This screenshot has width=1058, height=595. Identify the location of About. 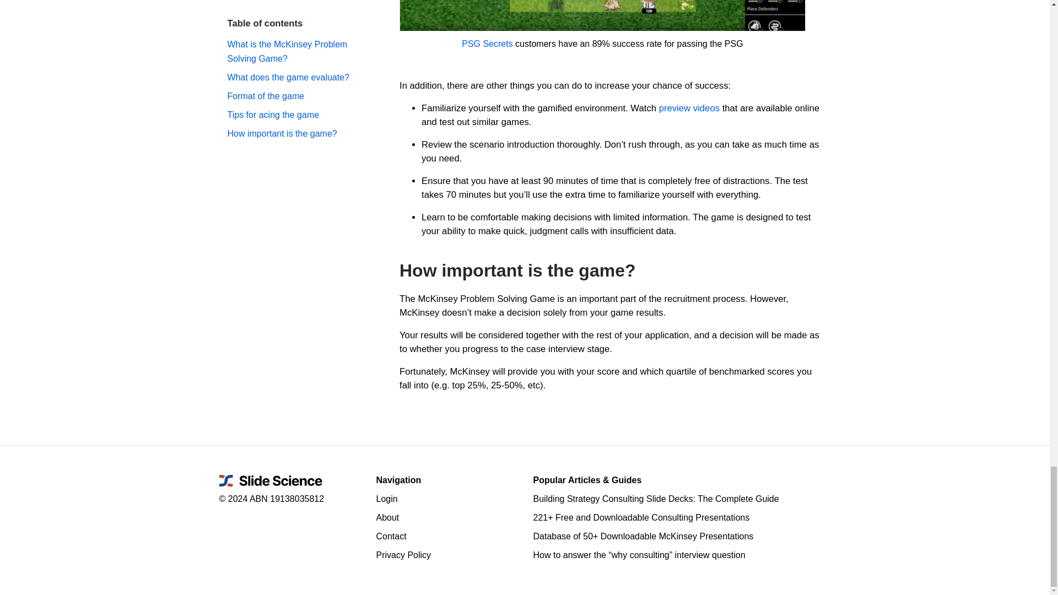
(445, 517).